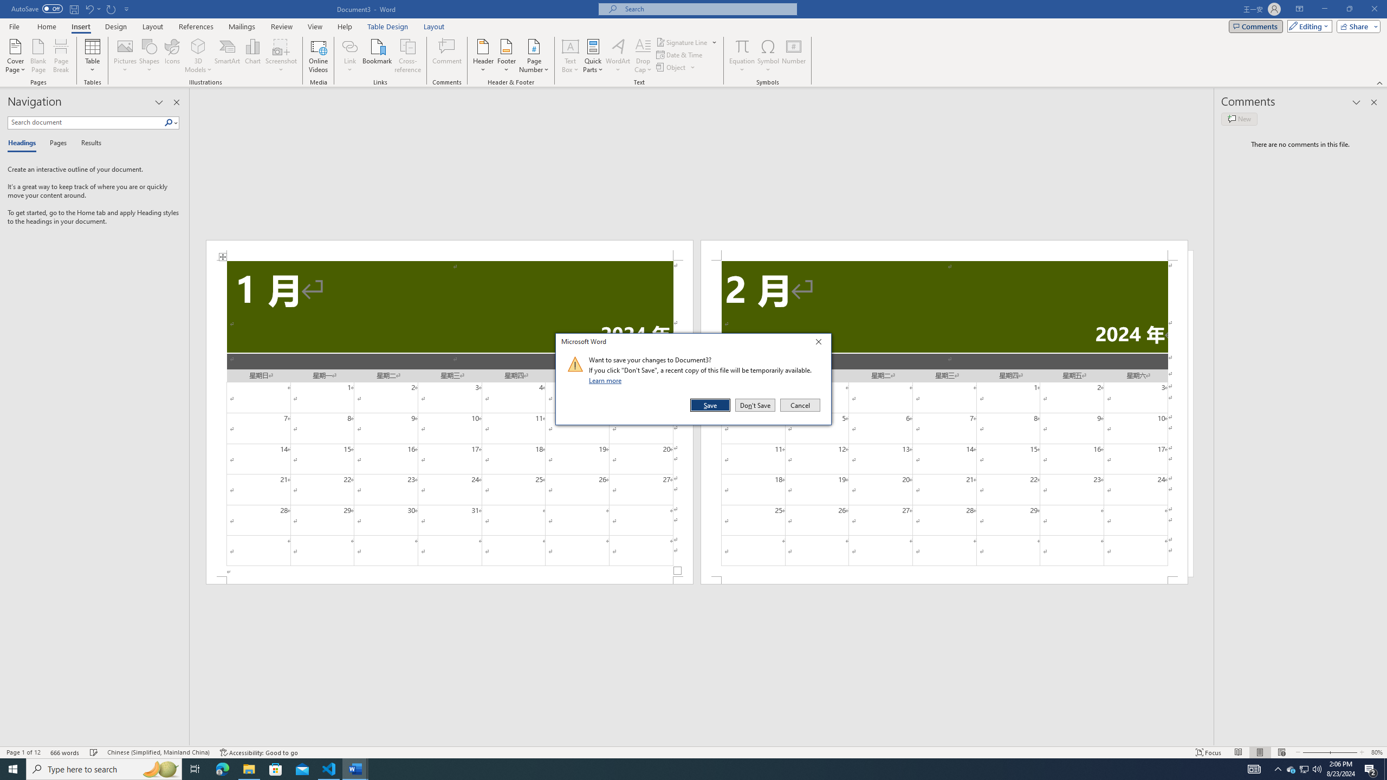 The image size is (1387, 780). What do you see at coordinates (1305, 769) in the screenshot?
I see `Learn more` at bounding box center [1305, 769].